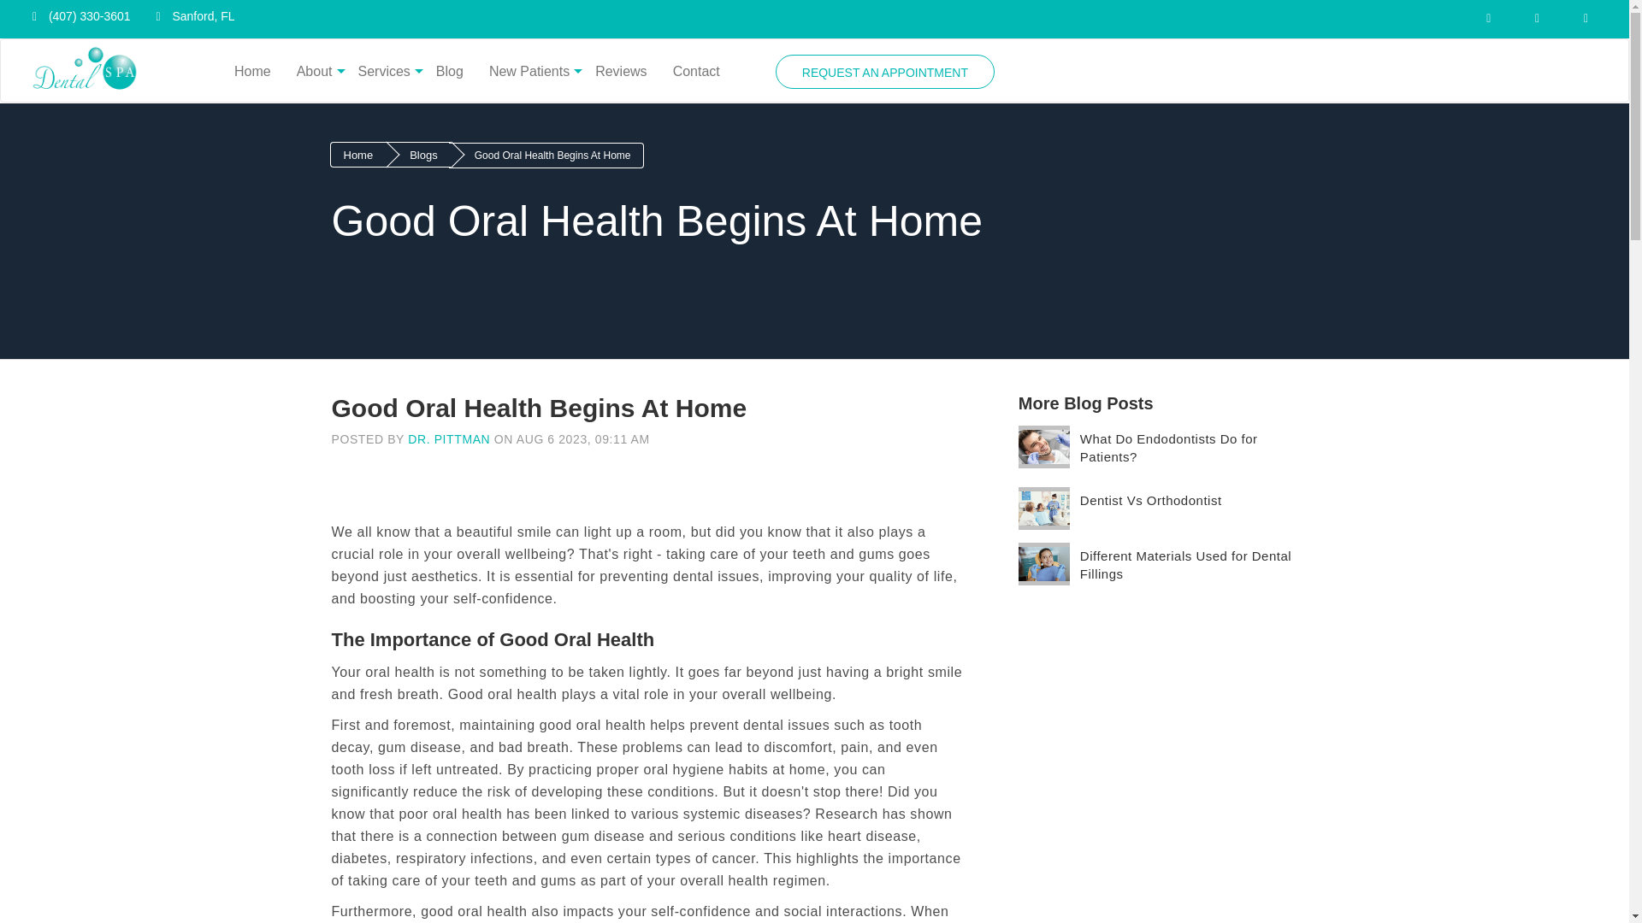  Describe the element at coordinates (192, 17) in the screenshot. I see `Sanford, FL` at that location.